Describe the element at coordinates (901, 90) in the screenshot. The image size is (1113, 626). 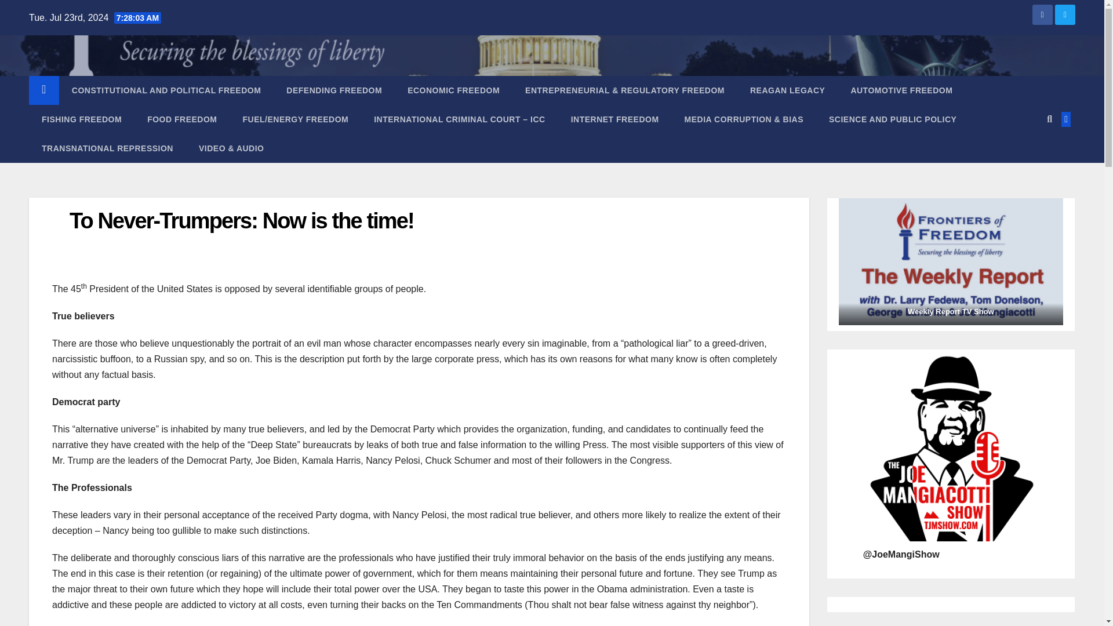
I see `Automotive Freedom` at that location.